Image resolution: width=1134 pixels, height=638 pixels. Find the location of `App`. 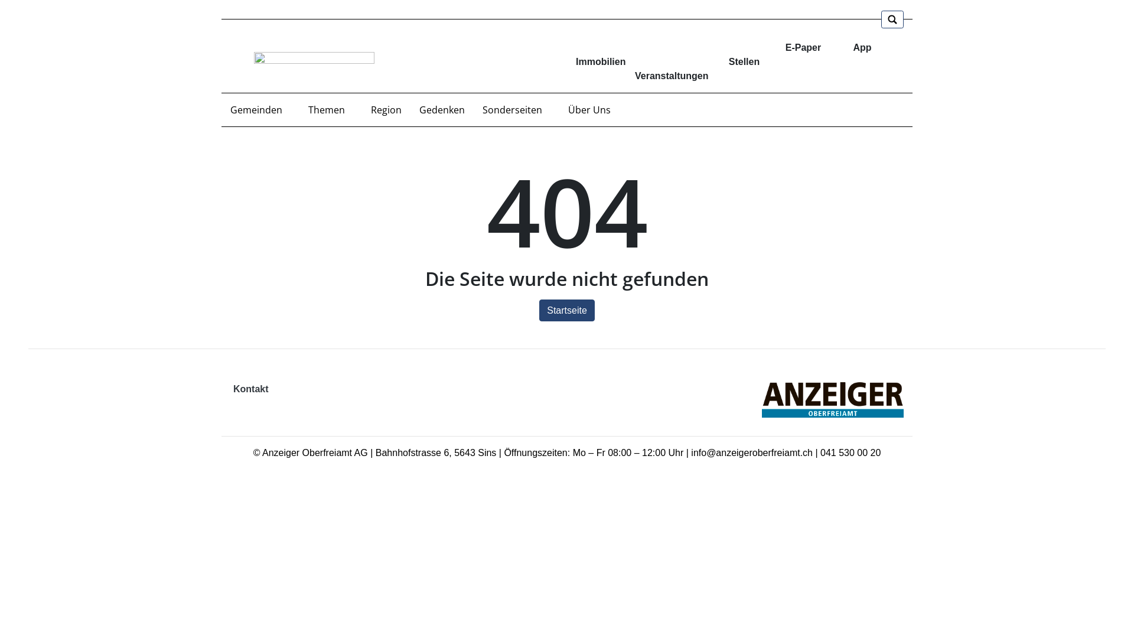

App is located at coordinates (862, 48).